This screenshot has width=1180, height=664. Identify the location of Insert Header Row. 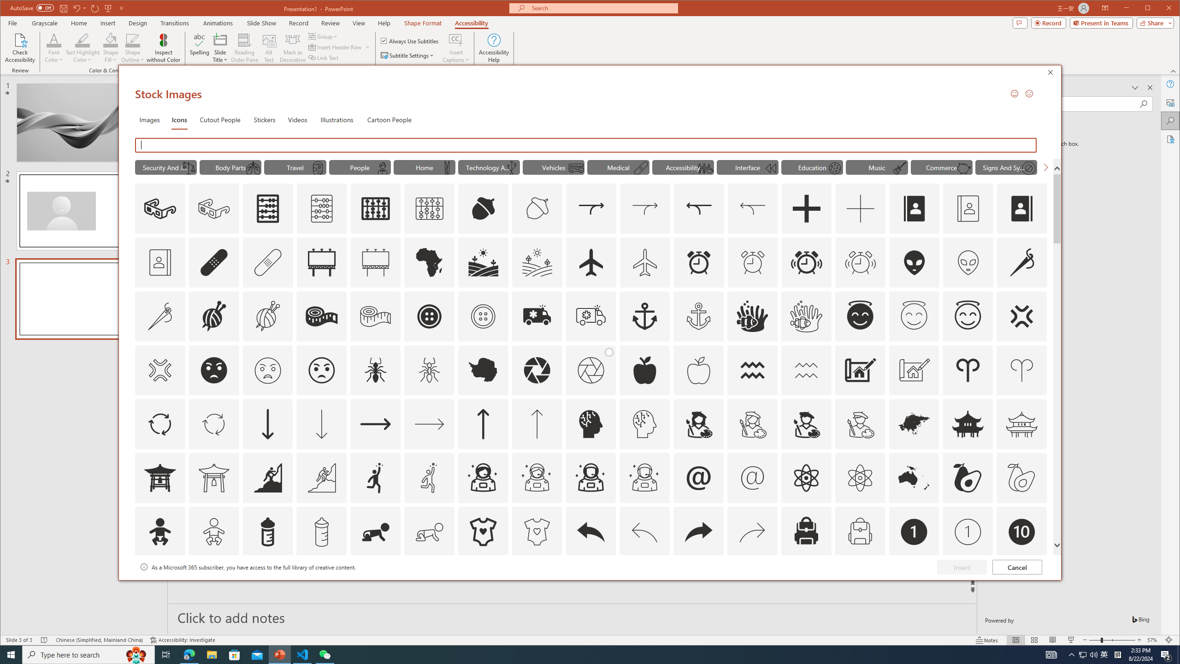
(339, 47).